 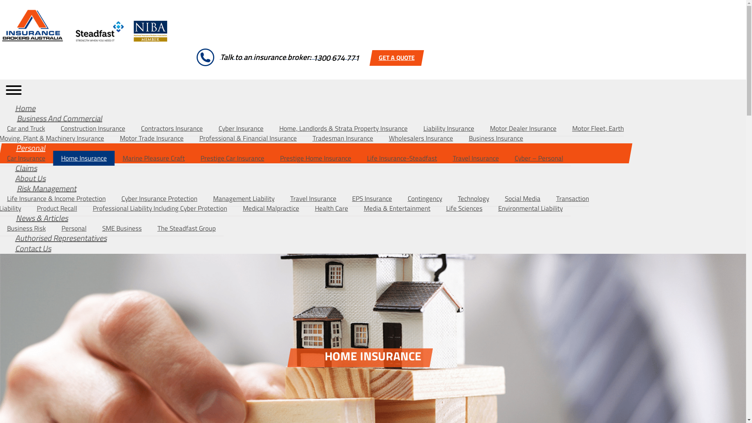 What do you see at coordinates (74, 229) in the screenshot?
I see `Personal` at bounding box center [74, 229].